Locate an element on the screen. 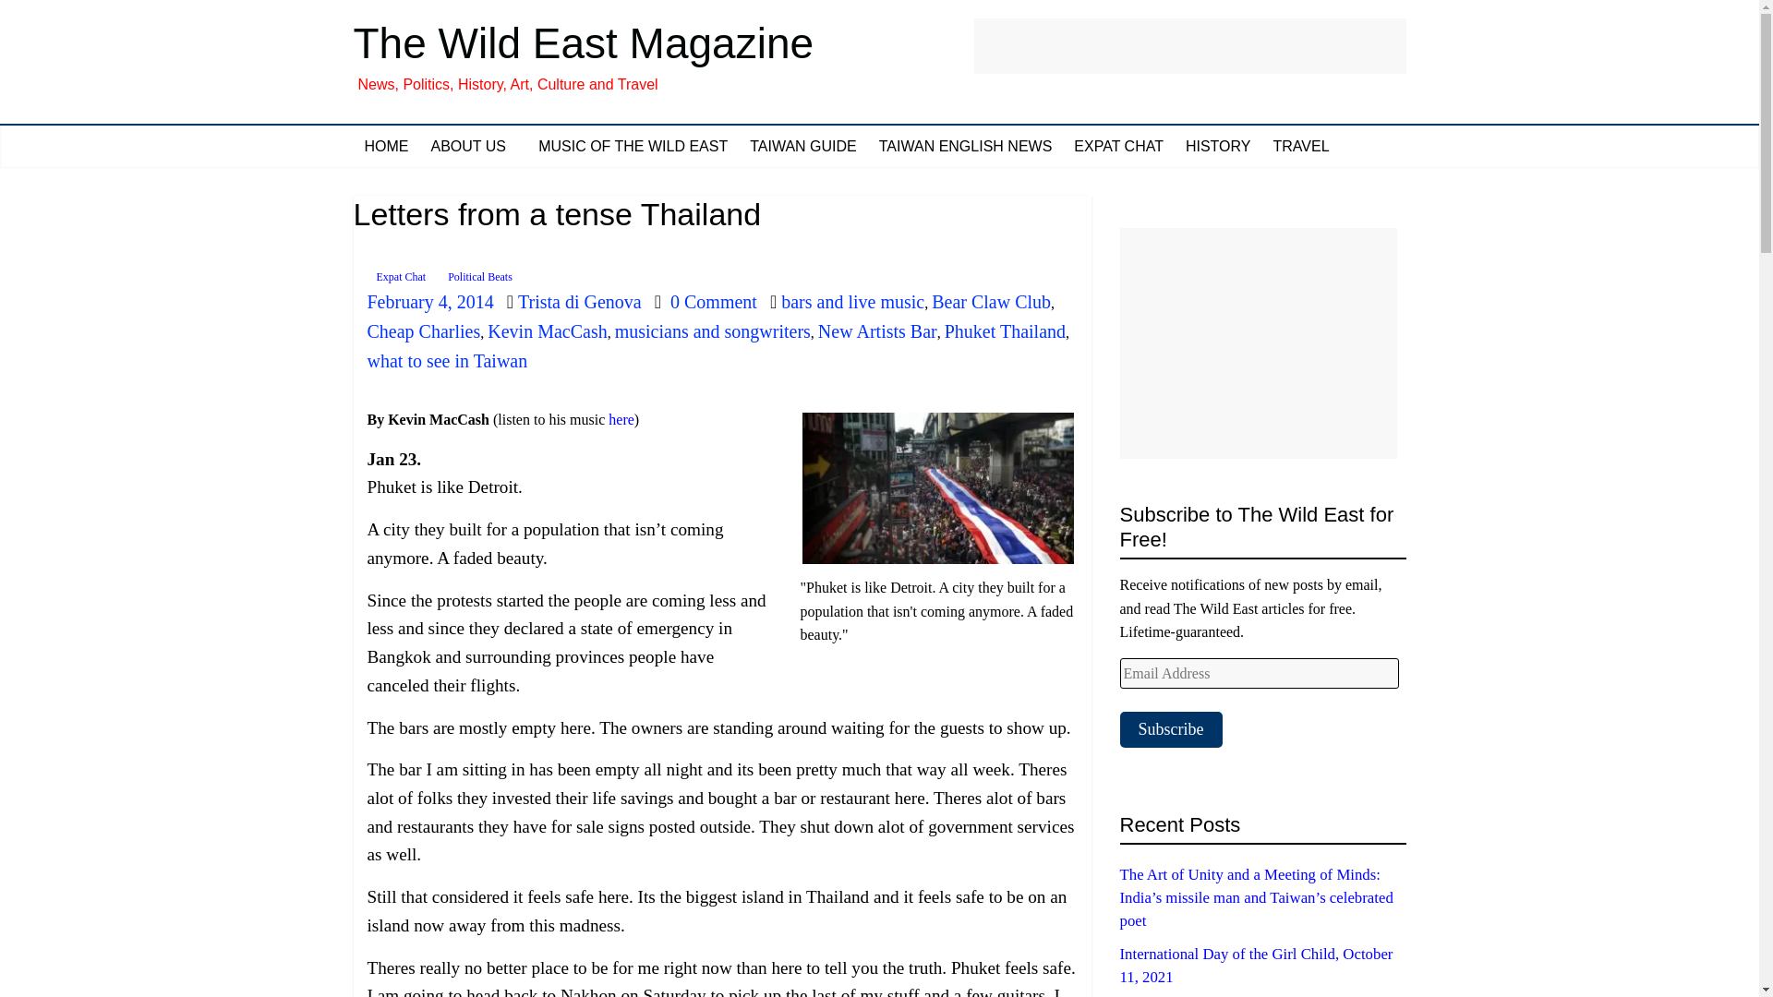 The height and width of the screenshot is (997, 1773). HISTORY is located at coordinates (1218, 147).